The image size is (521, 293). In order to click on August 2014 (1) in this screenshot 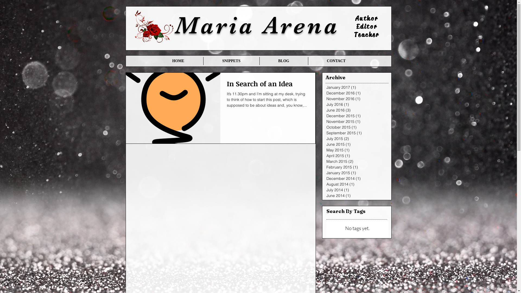, I will do `click(355, 184)`.